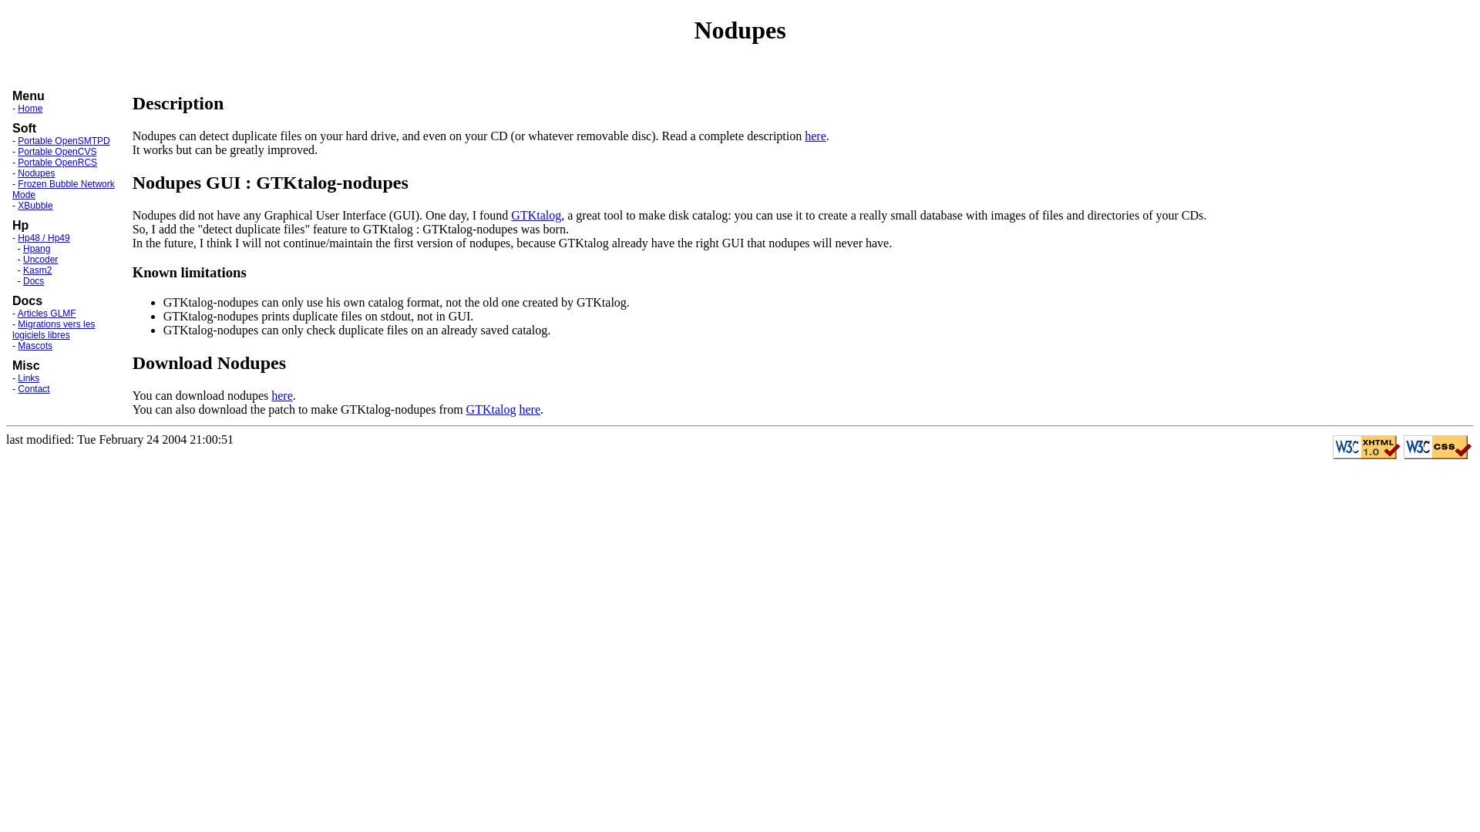 The width and height of the screenshot is (1480, 832). What do you see at coordinates (37, 249) in the screenshot?
I see `Hpang` at bounding box center [37, 249].